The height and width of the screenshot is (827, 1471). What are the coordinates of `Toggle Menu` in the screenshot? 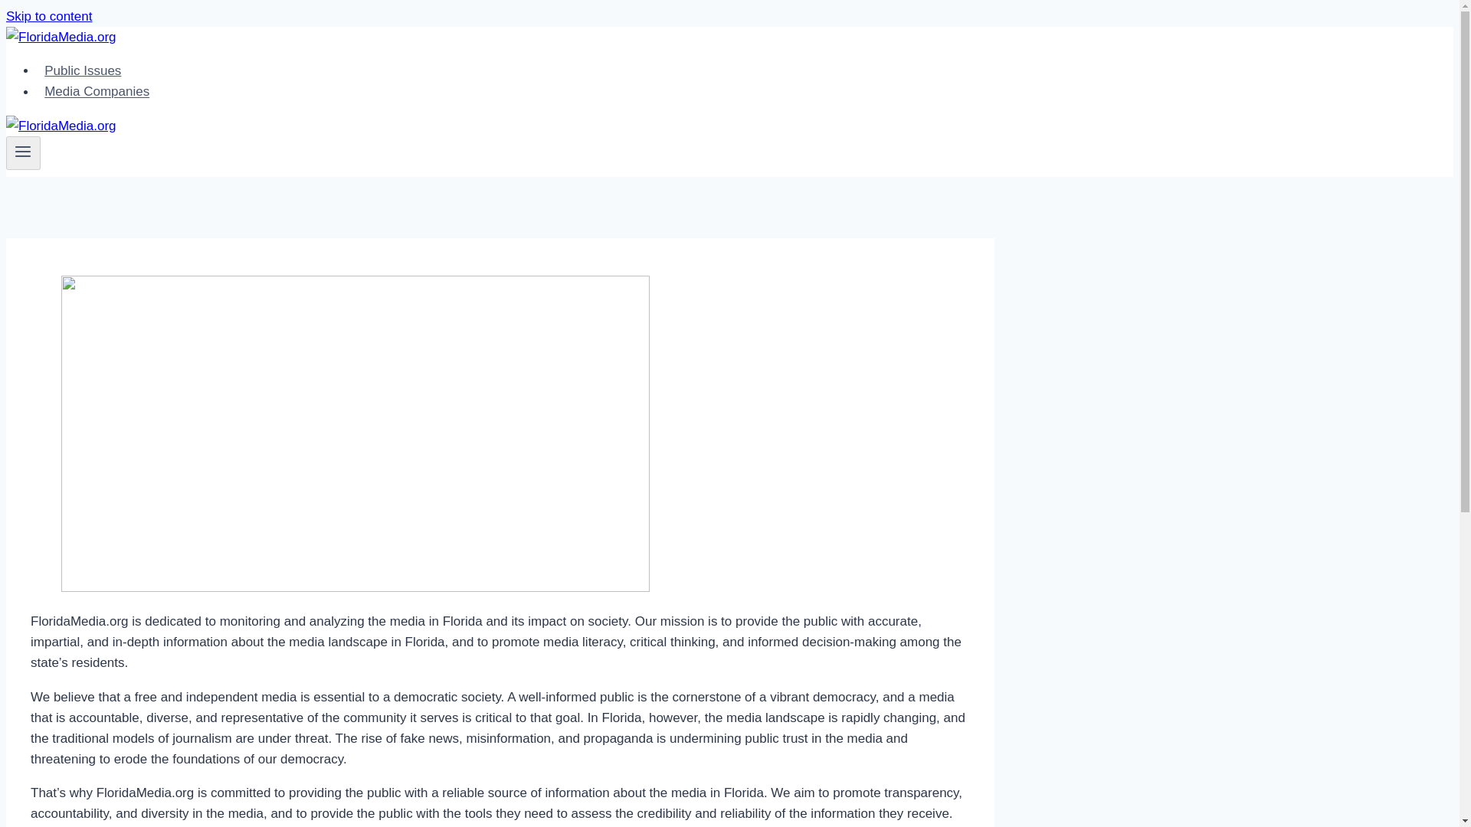 It's located at (23, 151).